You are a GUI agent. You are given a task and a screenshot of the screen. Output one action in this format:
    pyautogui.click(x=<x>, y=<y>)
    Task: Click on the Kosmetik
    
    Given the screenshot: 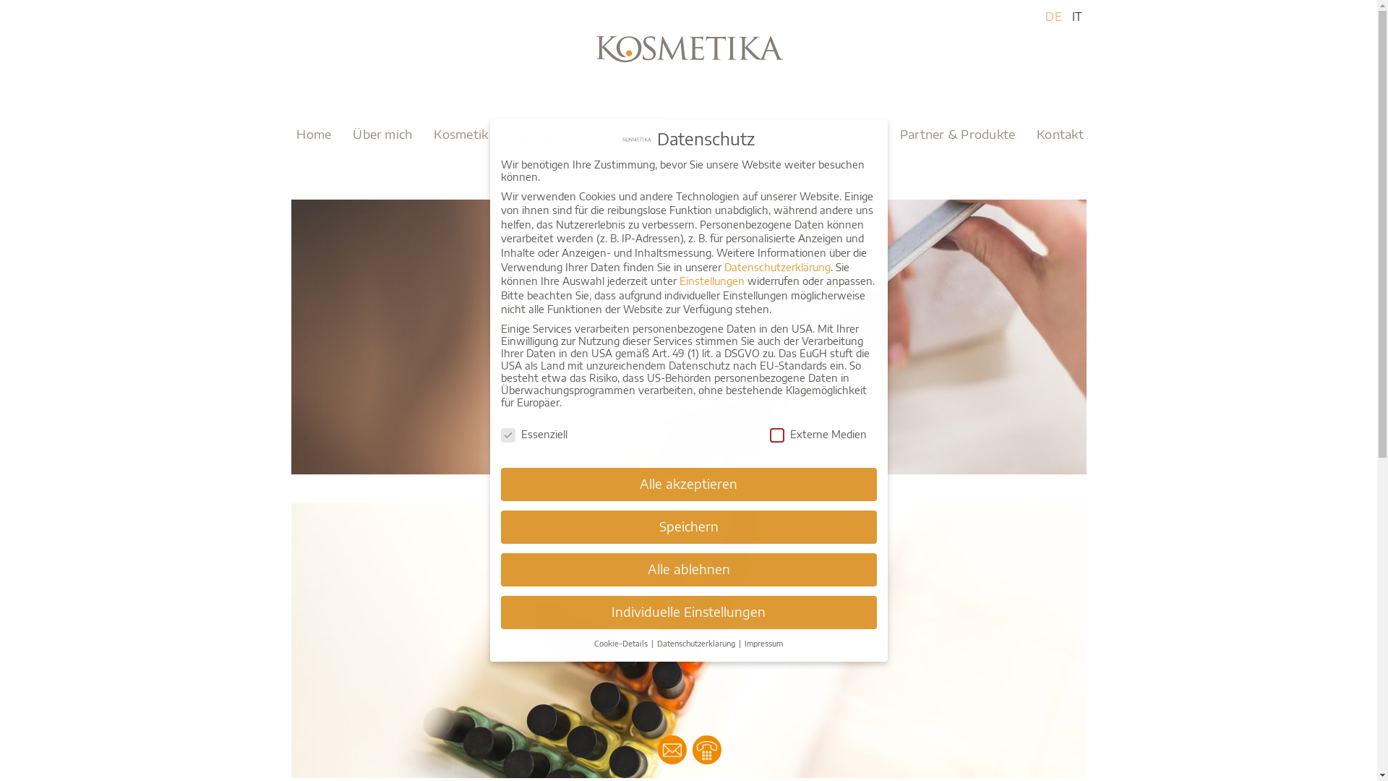 What is the action you would take?
    pyautogui.click(x=461, y=134)
    